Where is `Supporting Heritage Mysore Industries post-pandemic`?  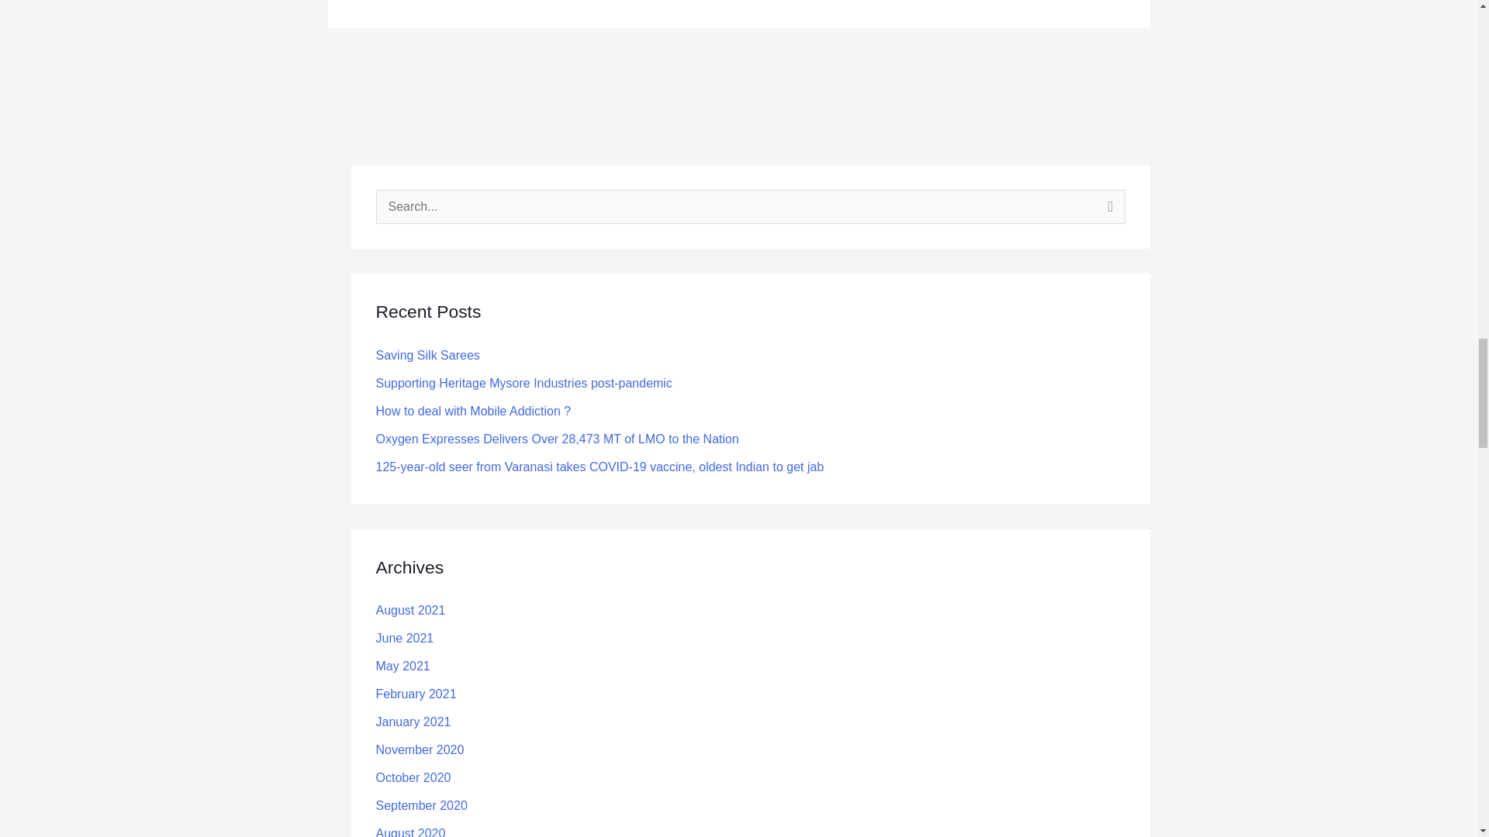
Supporting Heritage Mysore Industries post-pandemic is located at coordinates (523, 383).